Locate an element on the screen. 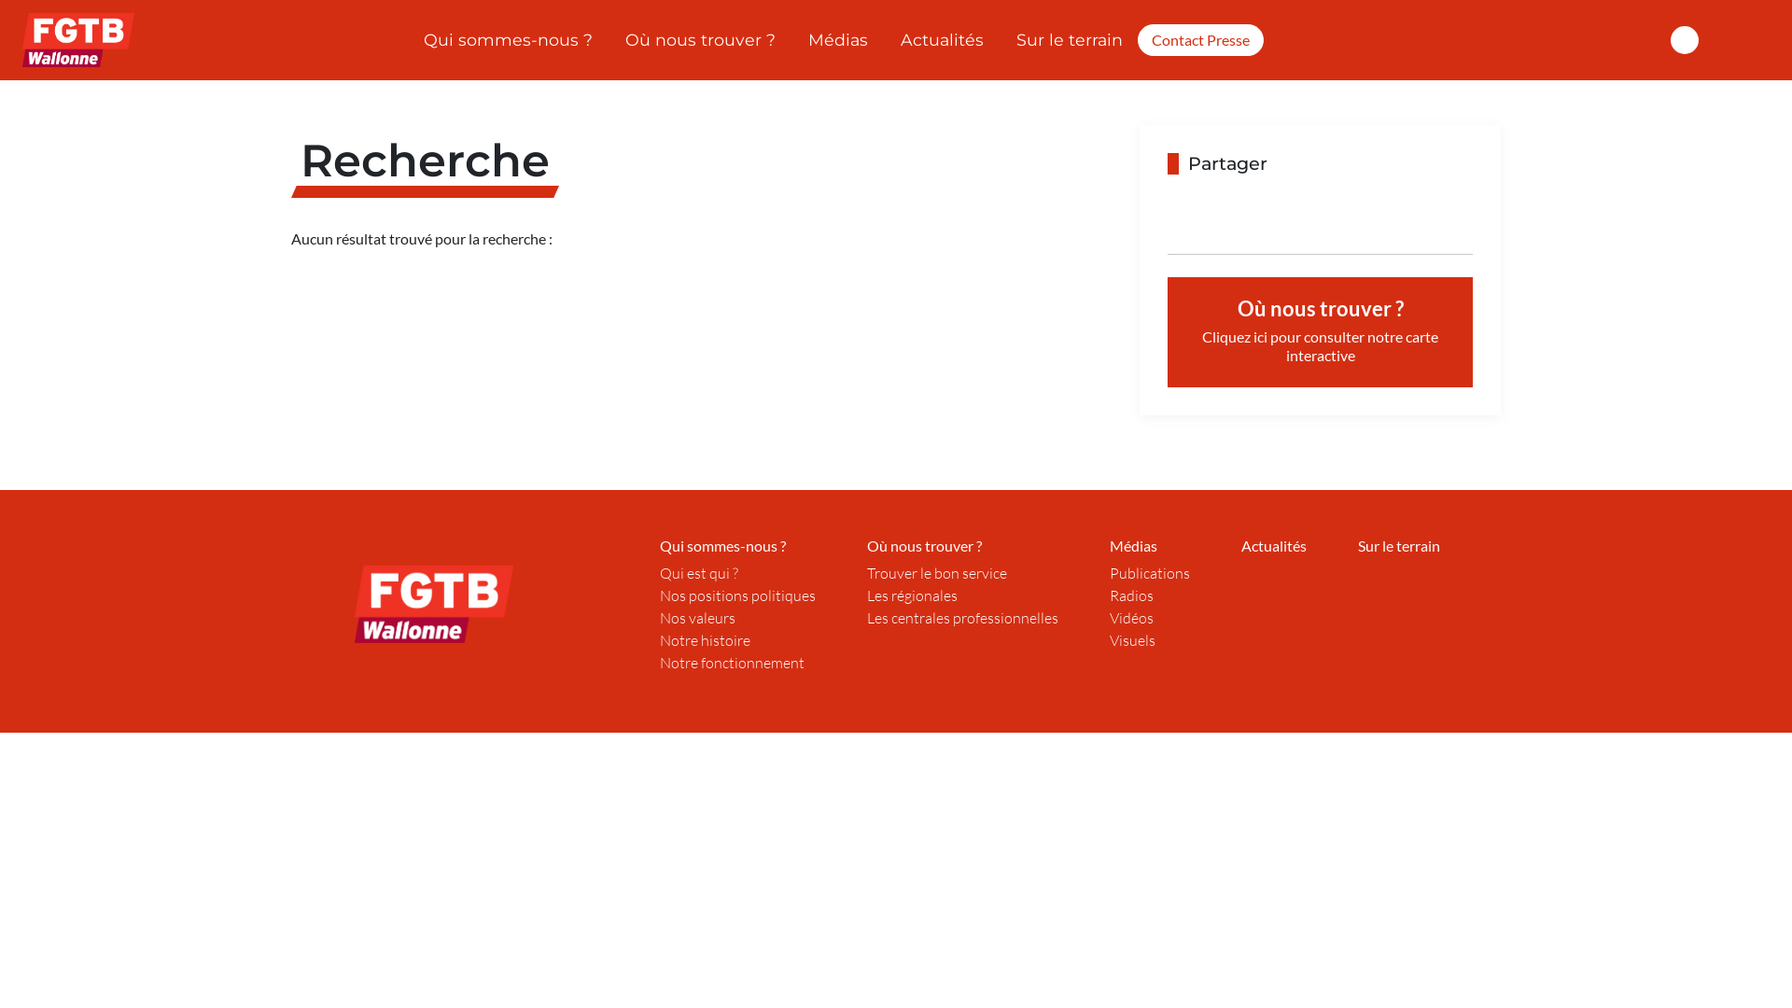 Image resolution: width=1792 pixels, height=1008 pixels. Visuels is located at coordinates (1133, 640).